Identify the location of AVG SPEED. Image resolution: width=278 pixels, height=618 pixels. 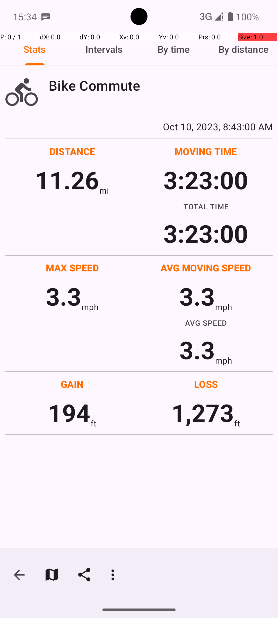
(206, 323).